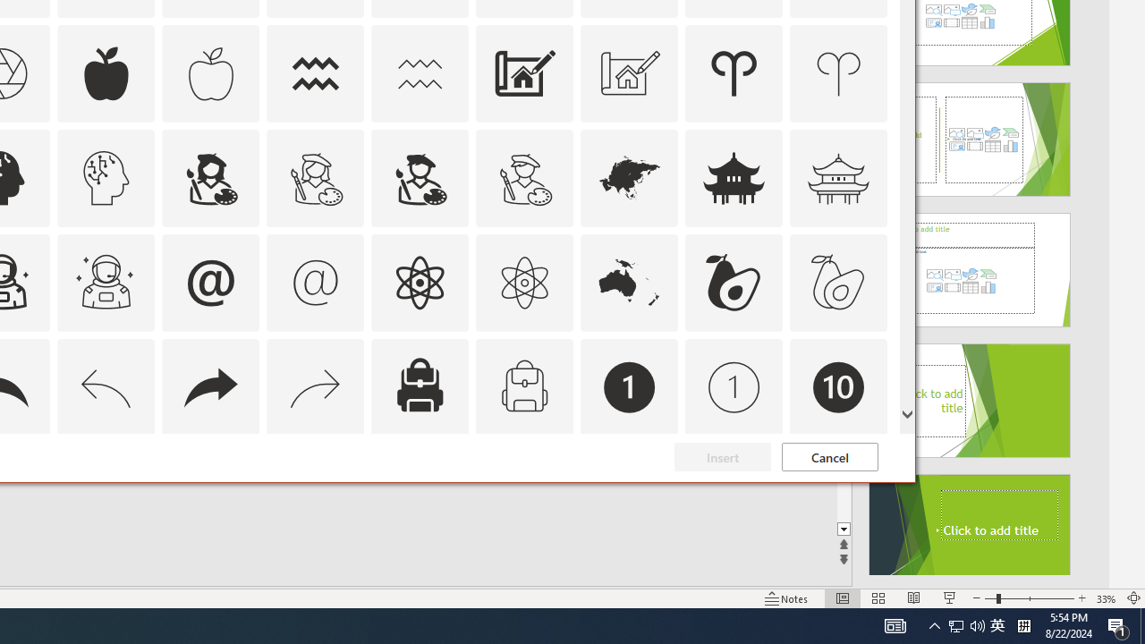 This screenshot has height=644, width=1145. Describe the element at coordinates (630, 177) in the screenshot. I see `AutomationID: Icons_Asia` at that location.